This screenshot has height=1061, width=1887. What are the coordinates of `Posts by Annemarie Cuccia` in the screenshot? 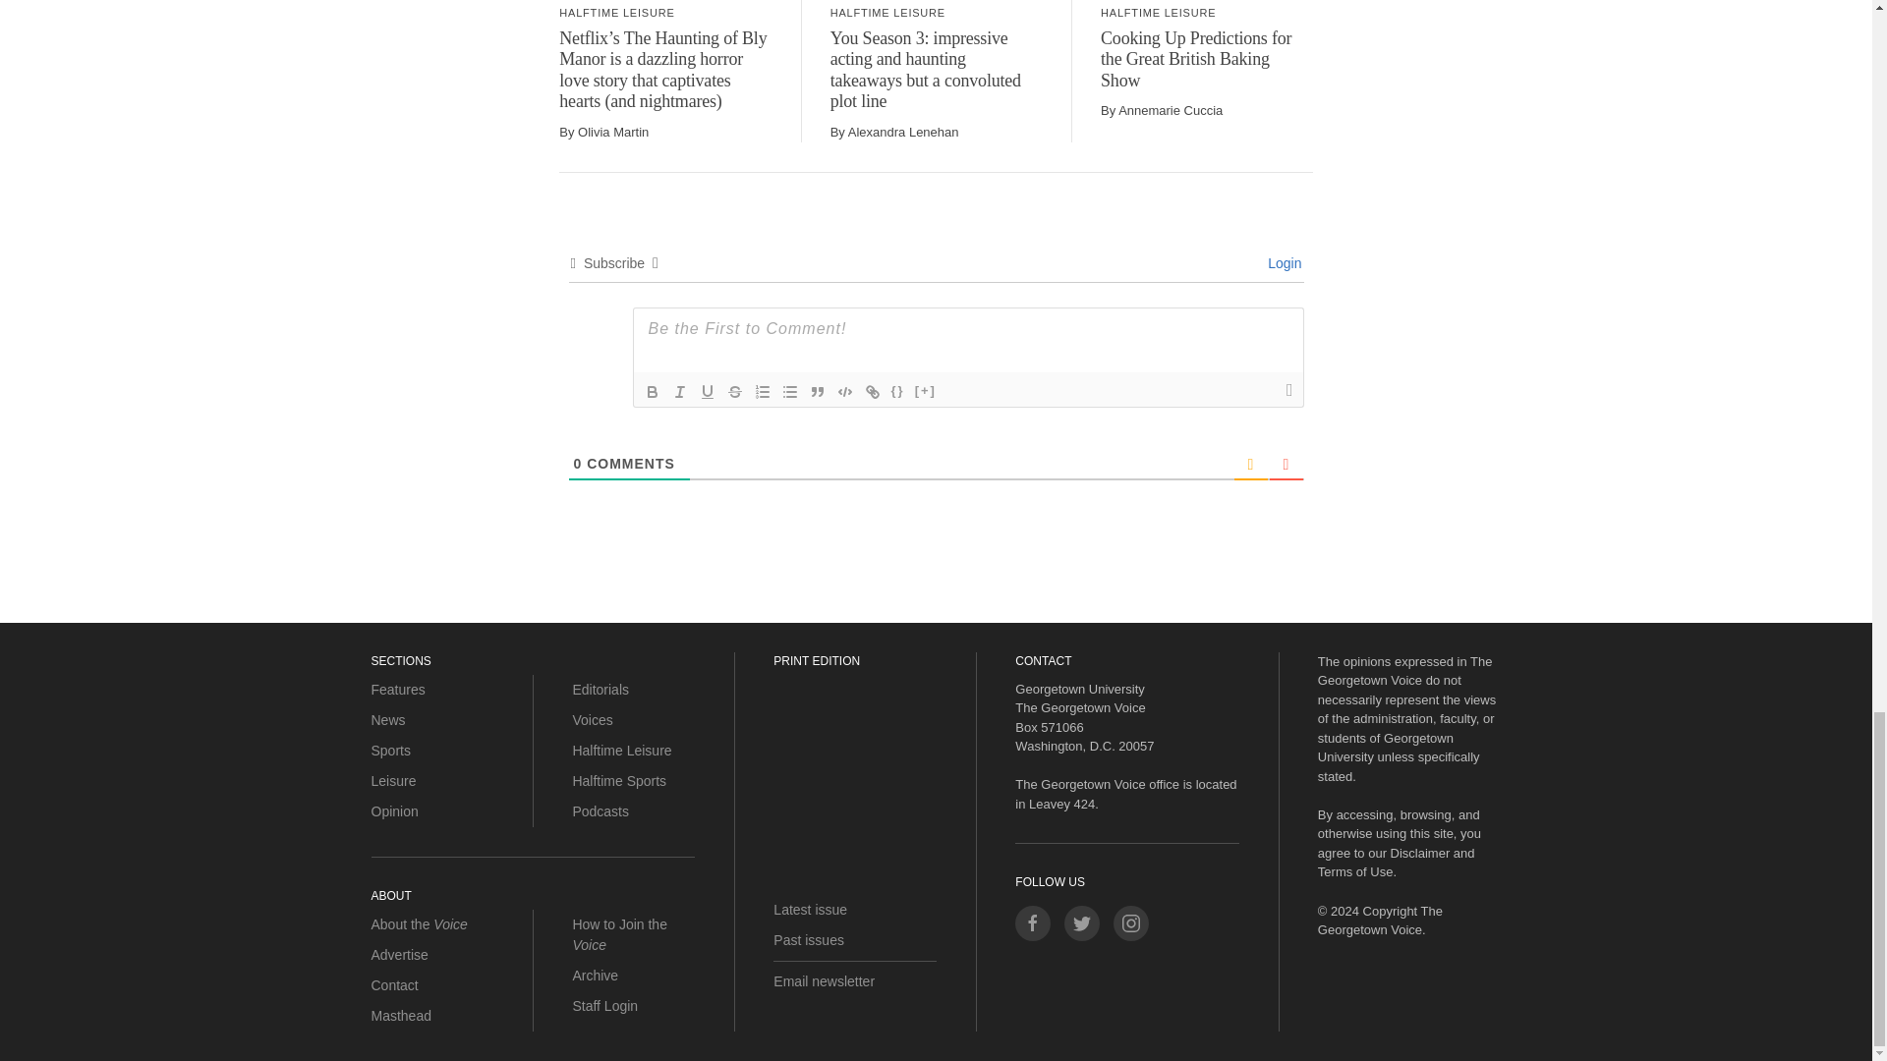 It's located at (1171, 110).